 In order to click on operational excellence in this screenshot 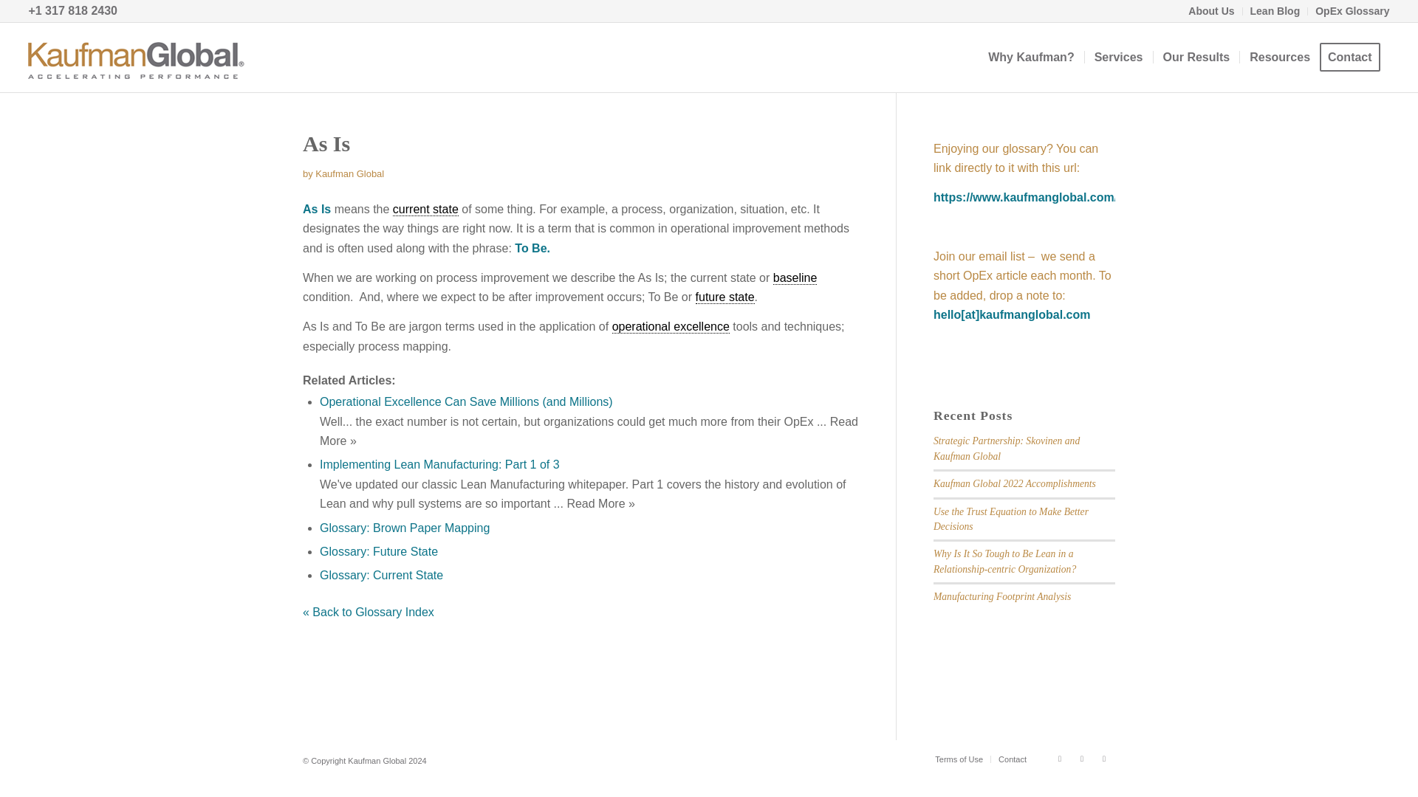, I will do `click(671, 327)`.